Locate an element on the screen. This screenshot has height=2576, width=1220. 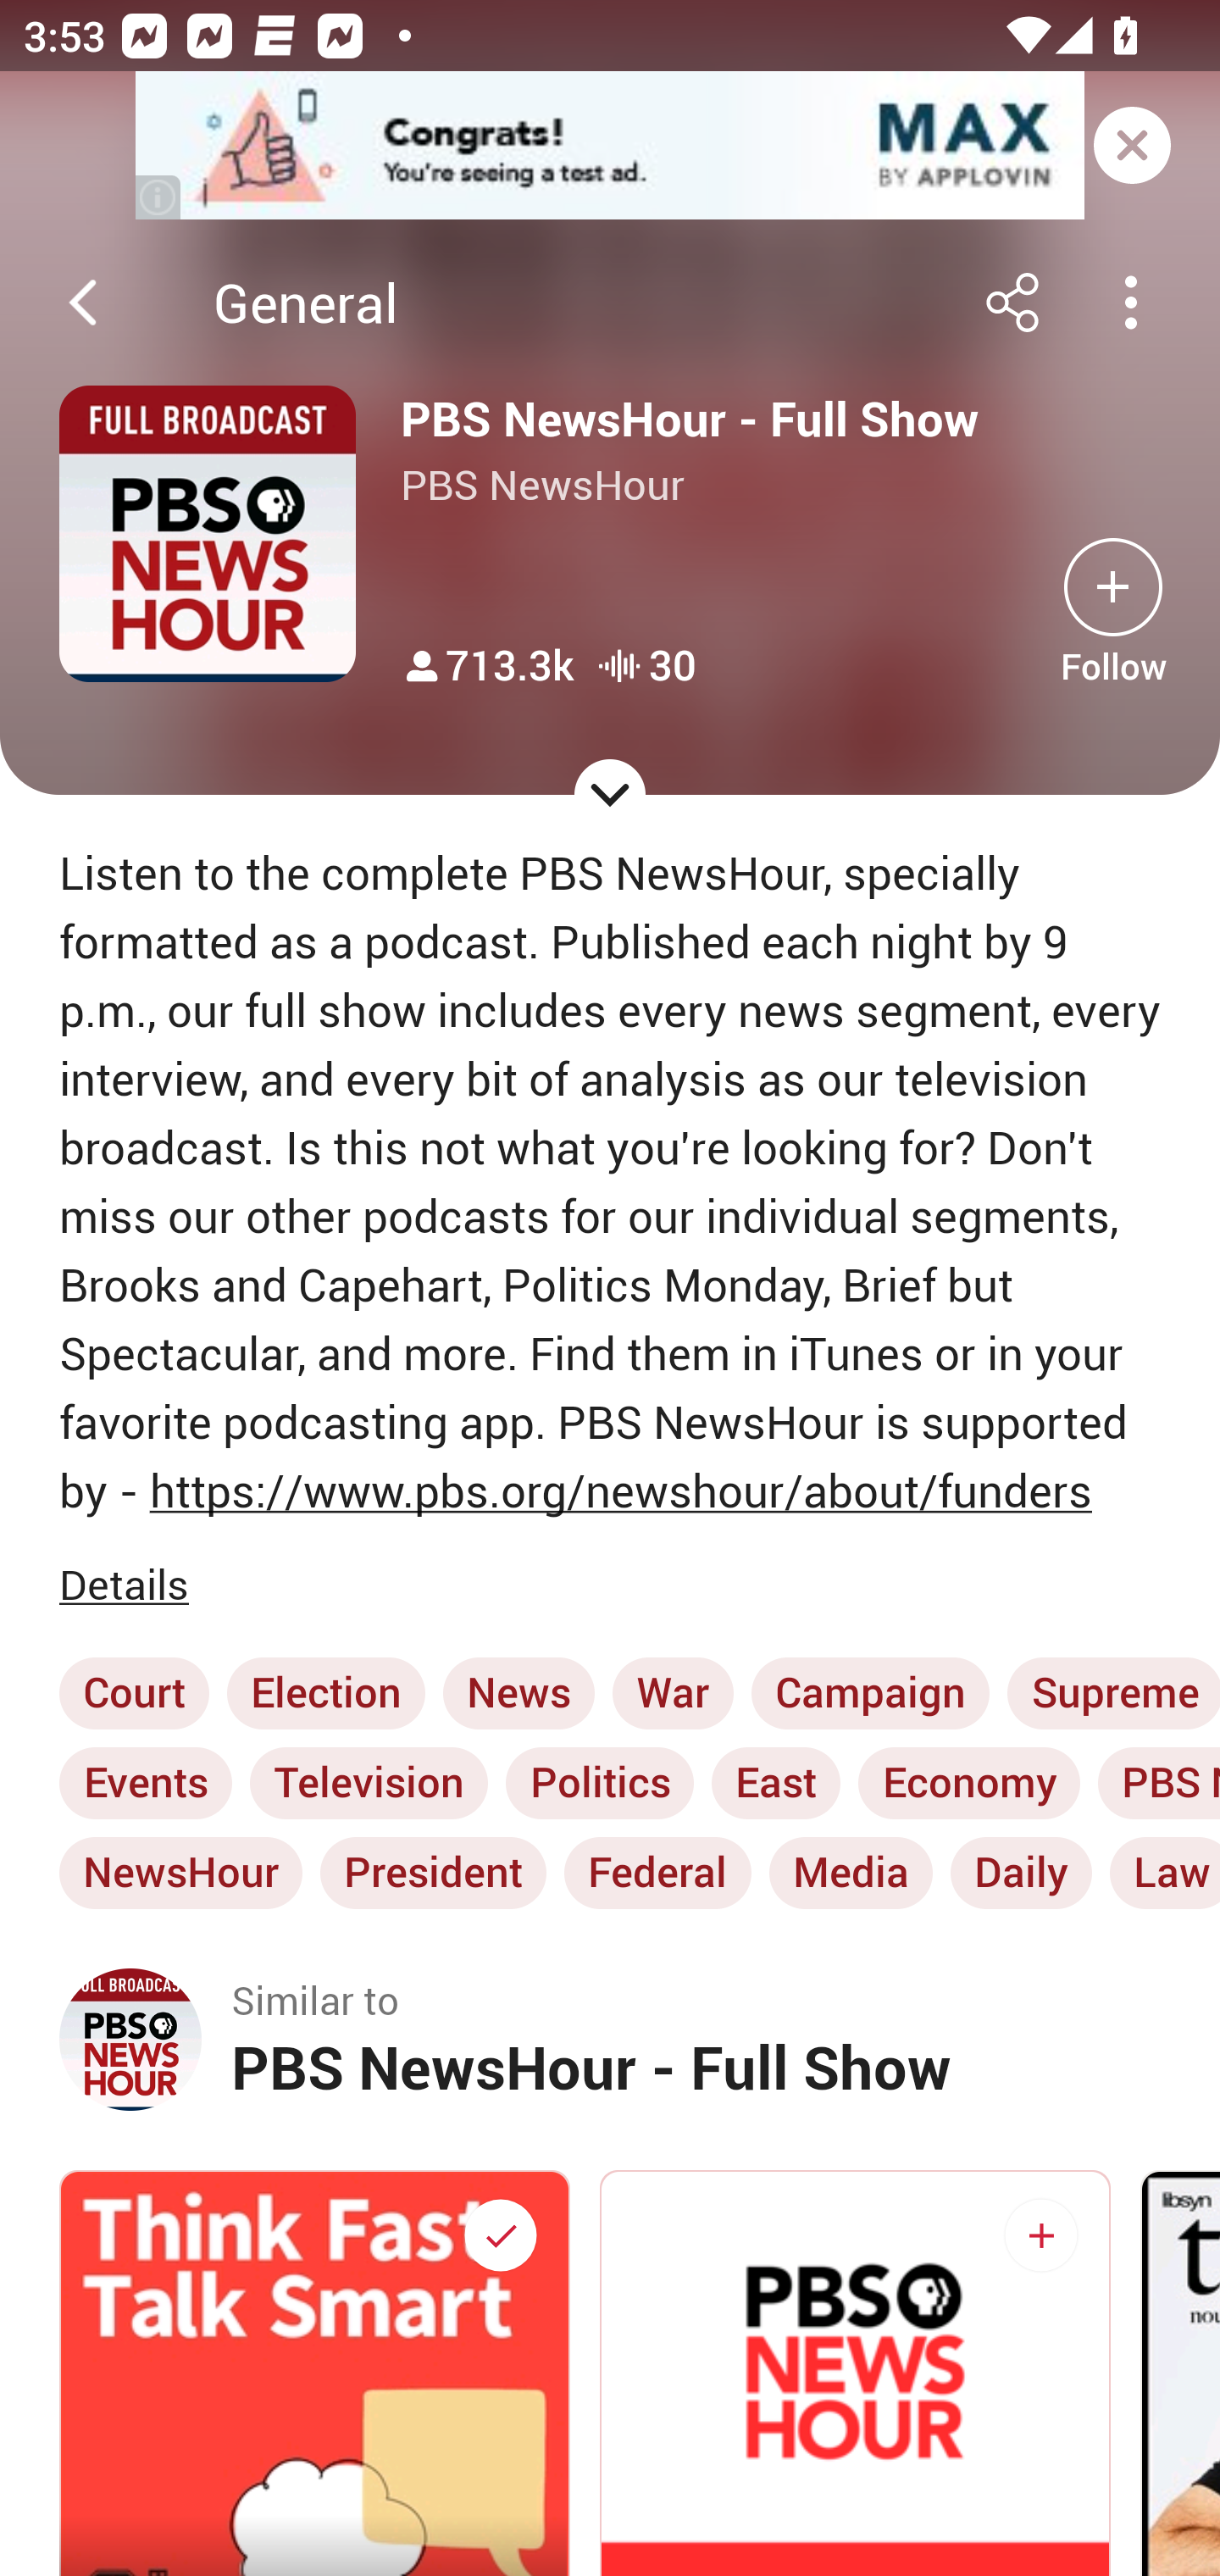
News is located at coordinates (518, 1691).